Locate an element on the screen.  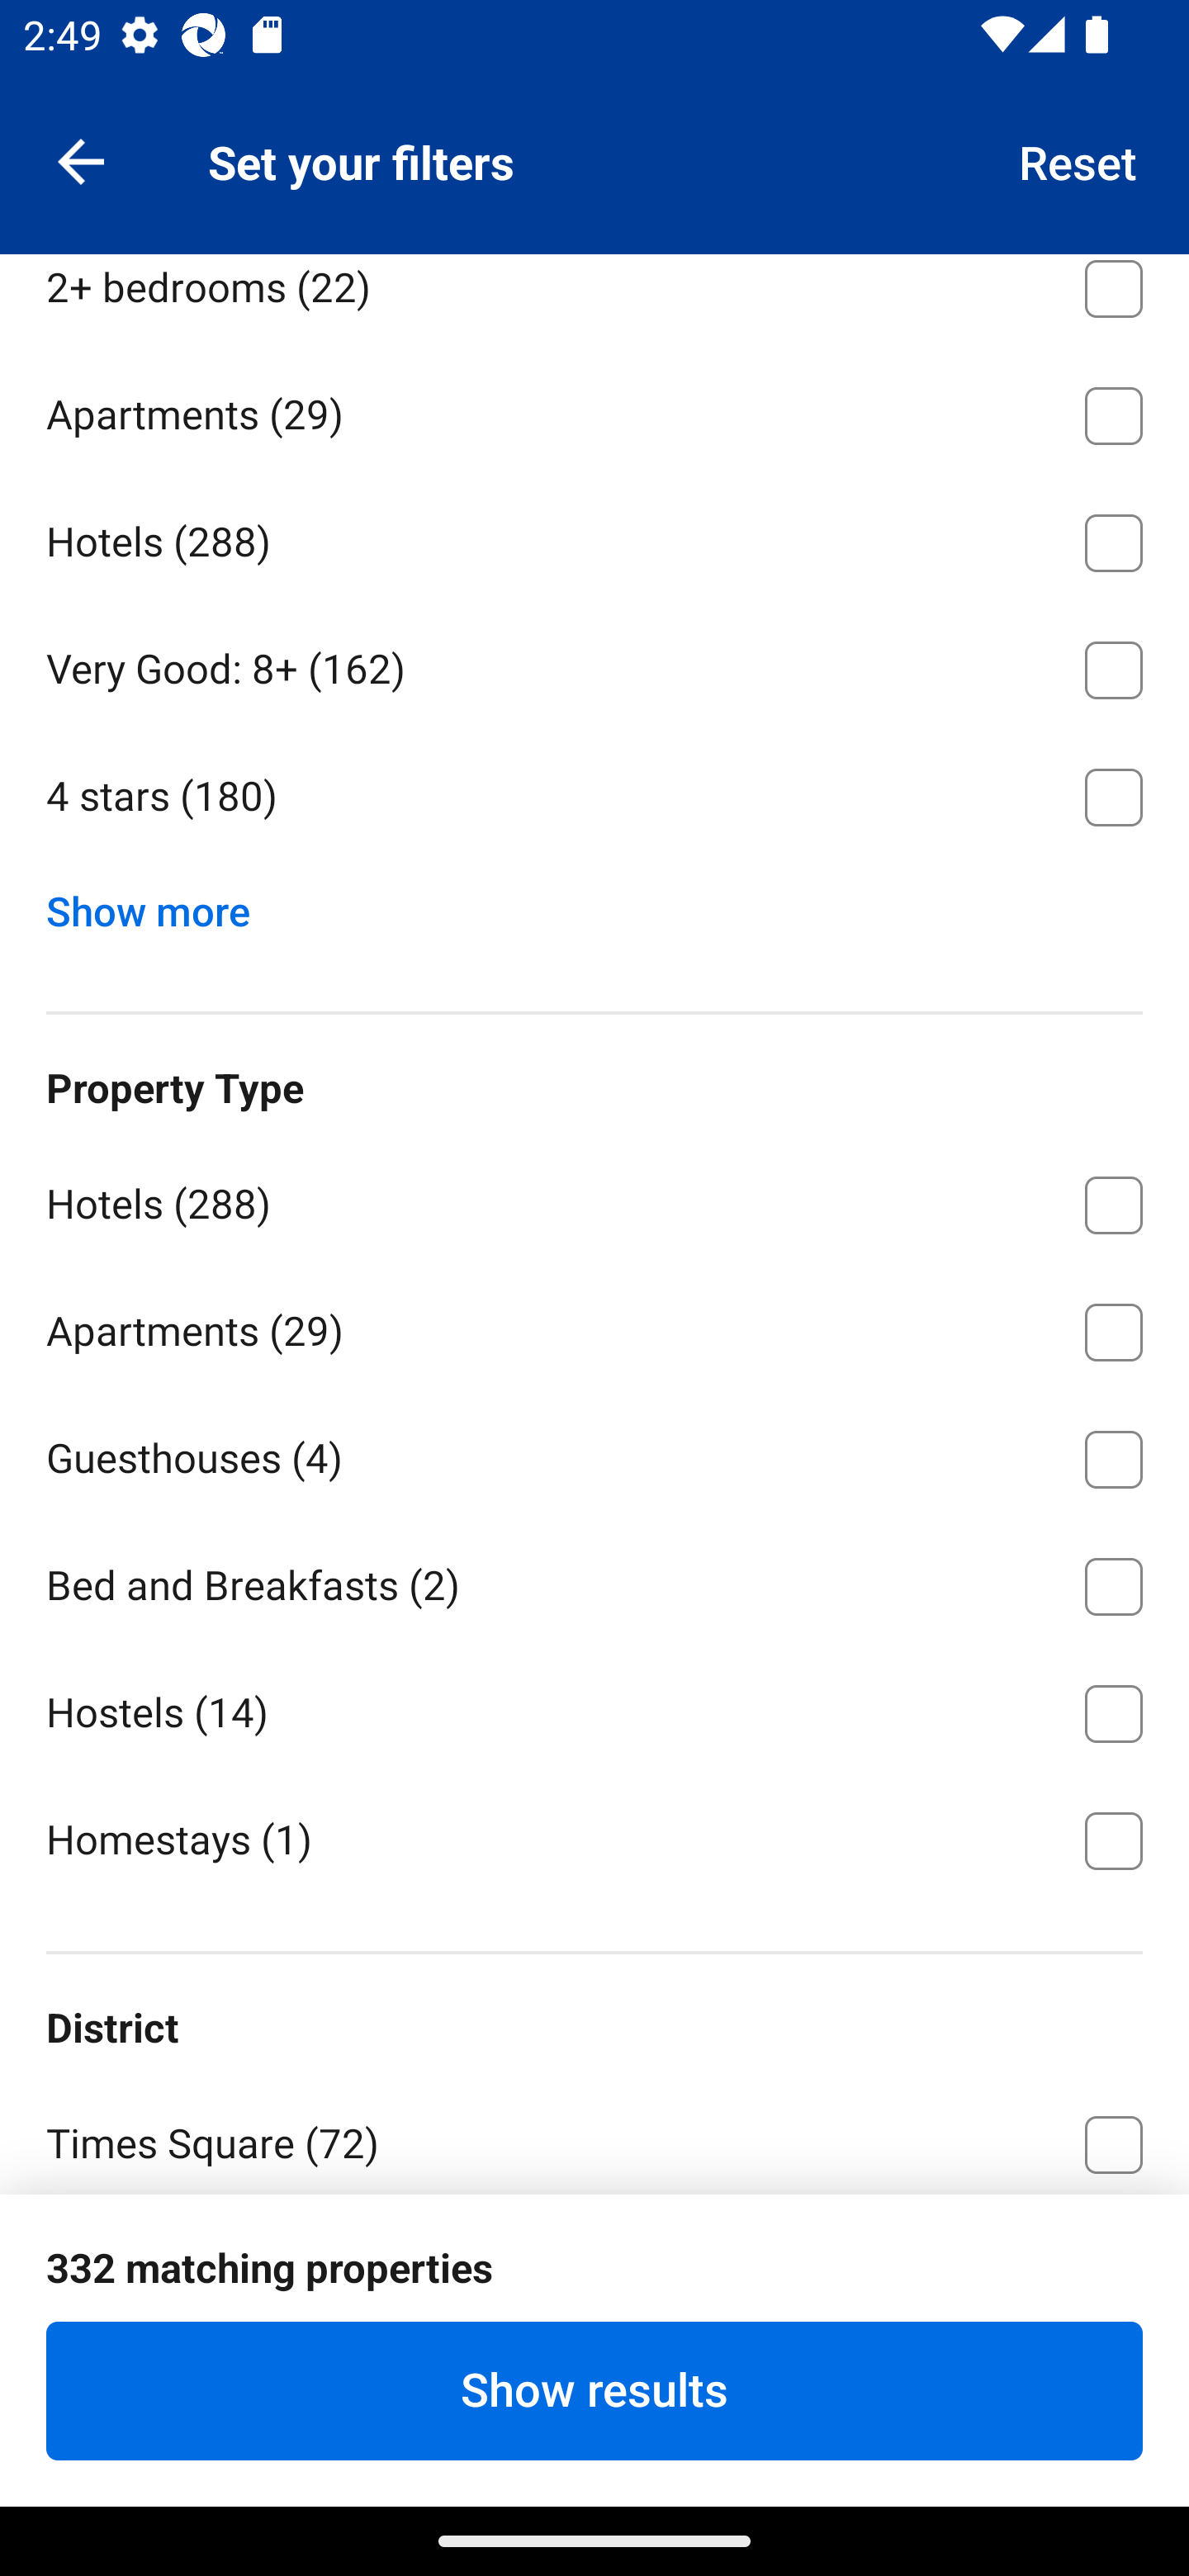
Navigate up is located at coordinates (81, 160).